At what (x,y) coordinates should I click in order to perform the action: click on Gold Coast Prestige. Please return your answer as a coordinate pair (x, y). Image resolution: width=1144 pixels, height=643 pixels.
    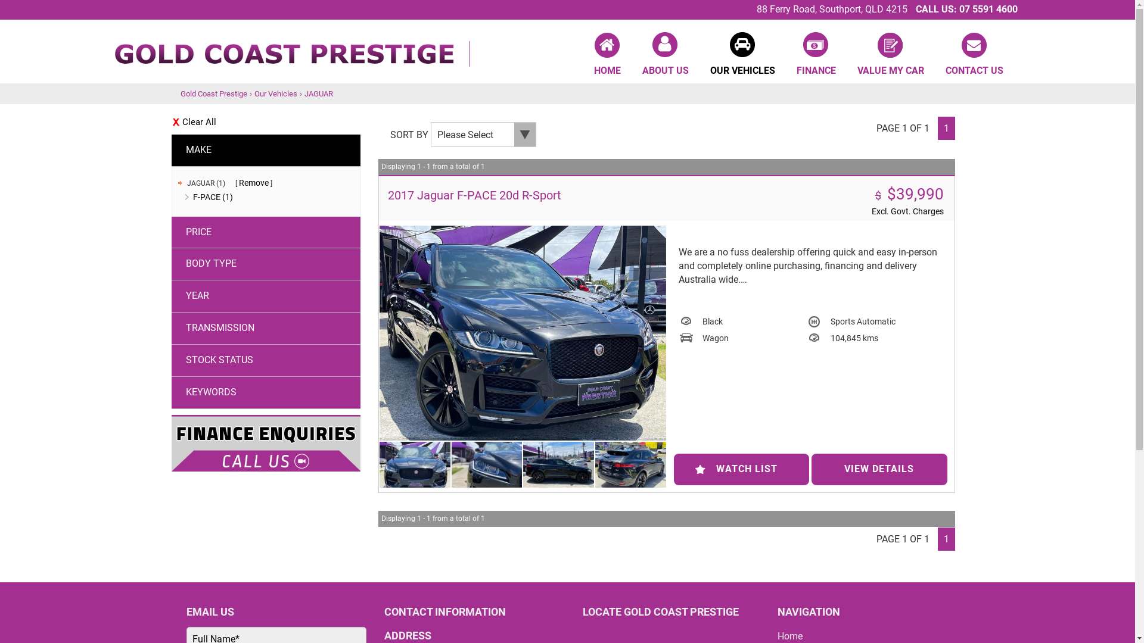
    Looking at the image, I should click on (291, 49).